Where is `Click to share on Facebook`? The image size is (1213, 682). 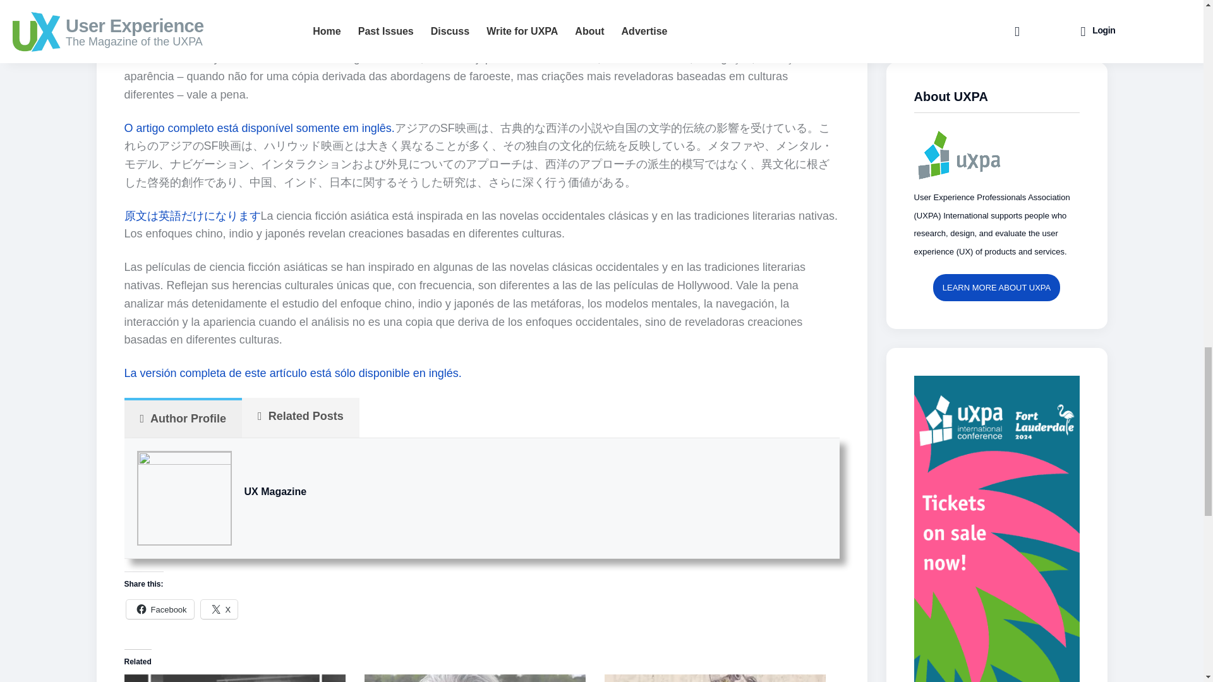
Click to share on Facebook is located at coordinates (160, 609).